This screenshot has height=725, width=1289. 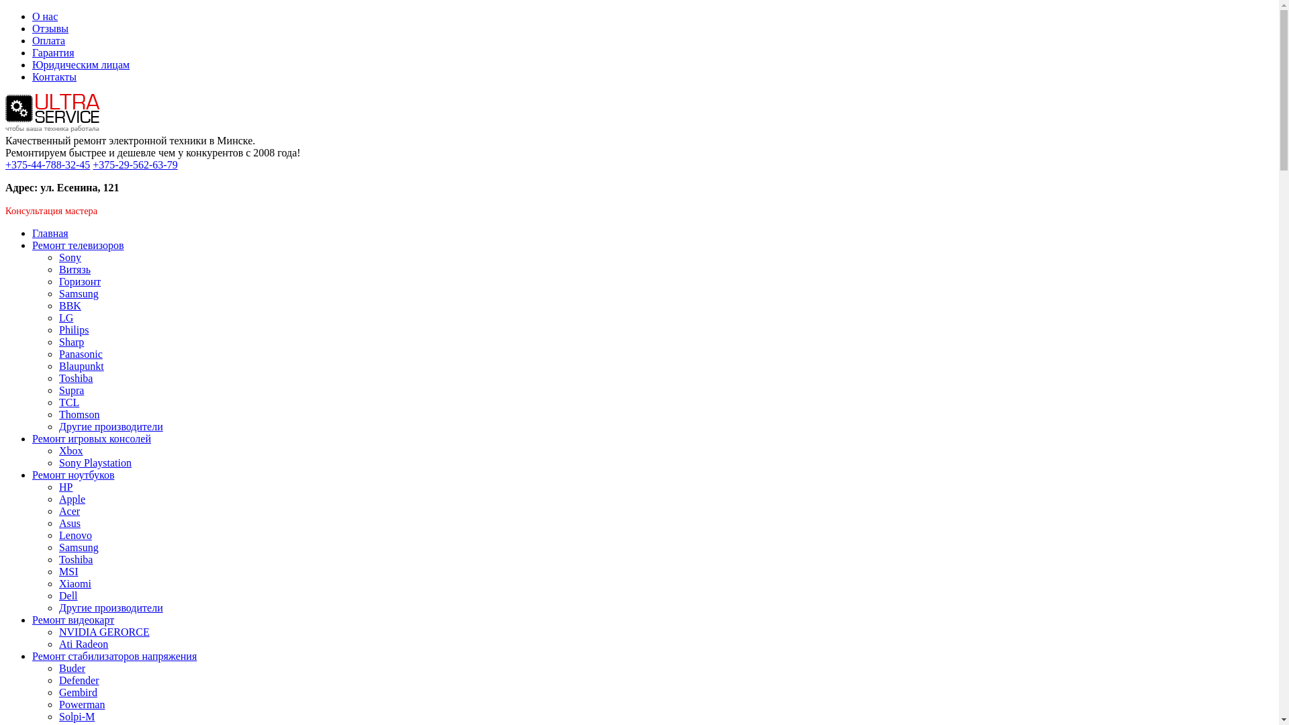 I want to click on Toshiba, so click(x=76, y=560).